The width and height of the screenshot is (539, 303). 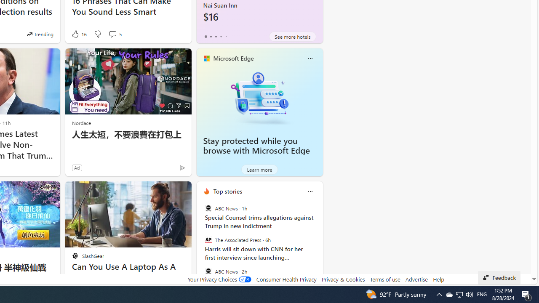 I want to click on Microsoft Edge, so click(x=233, y=58).